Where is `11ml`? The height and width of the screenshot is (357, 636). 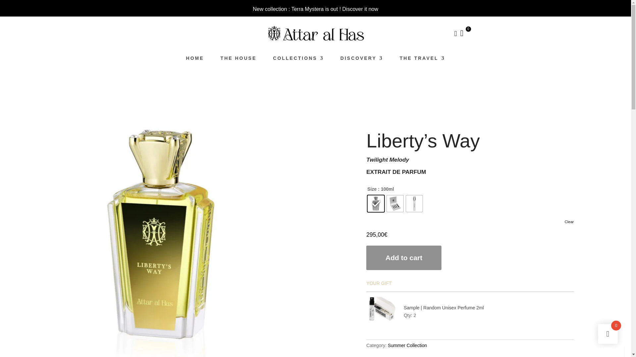 11ml is located at coordinates (512, 204).